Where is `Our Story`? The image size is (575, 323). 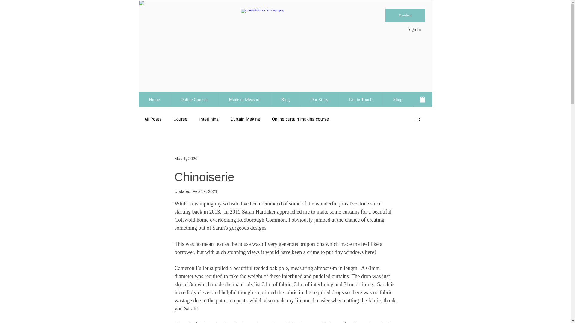
Our Story is located at coordinates (319, 99).